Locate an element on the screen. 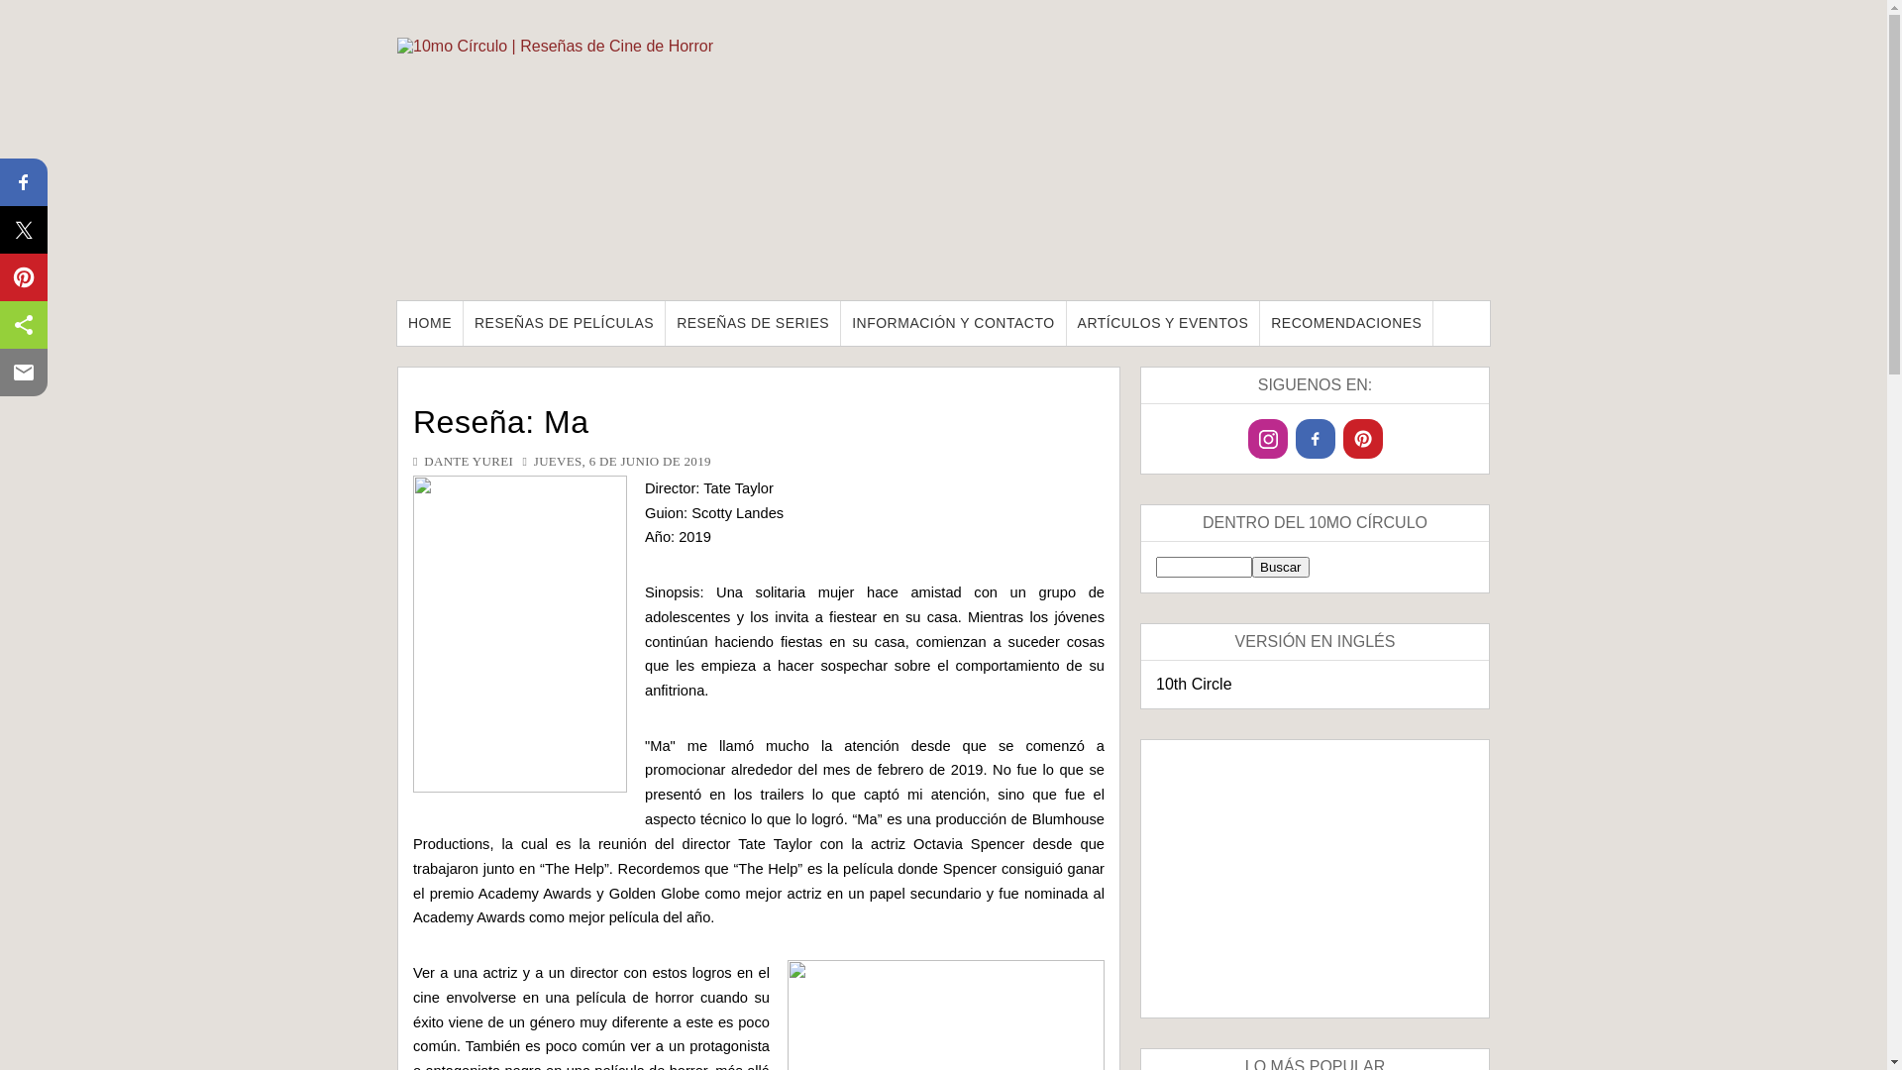  RECOMENDACIONES is located at coordinates (1347, 323).